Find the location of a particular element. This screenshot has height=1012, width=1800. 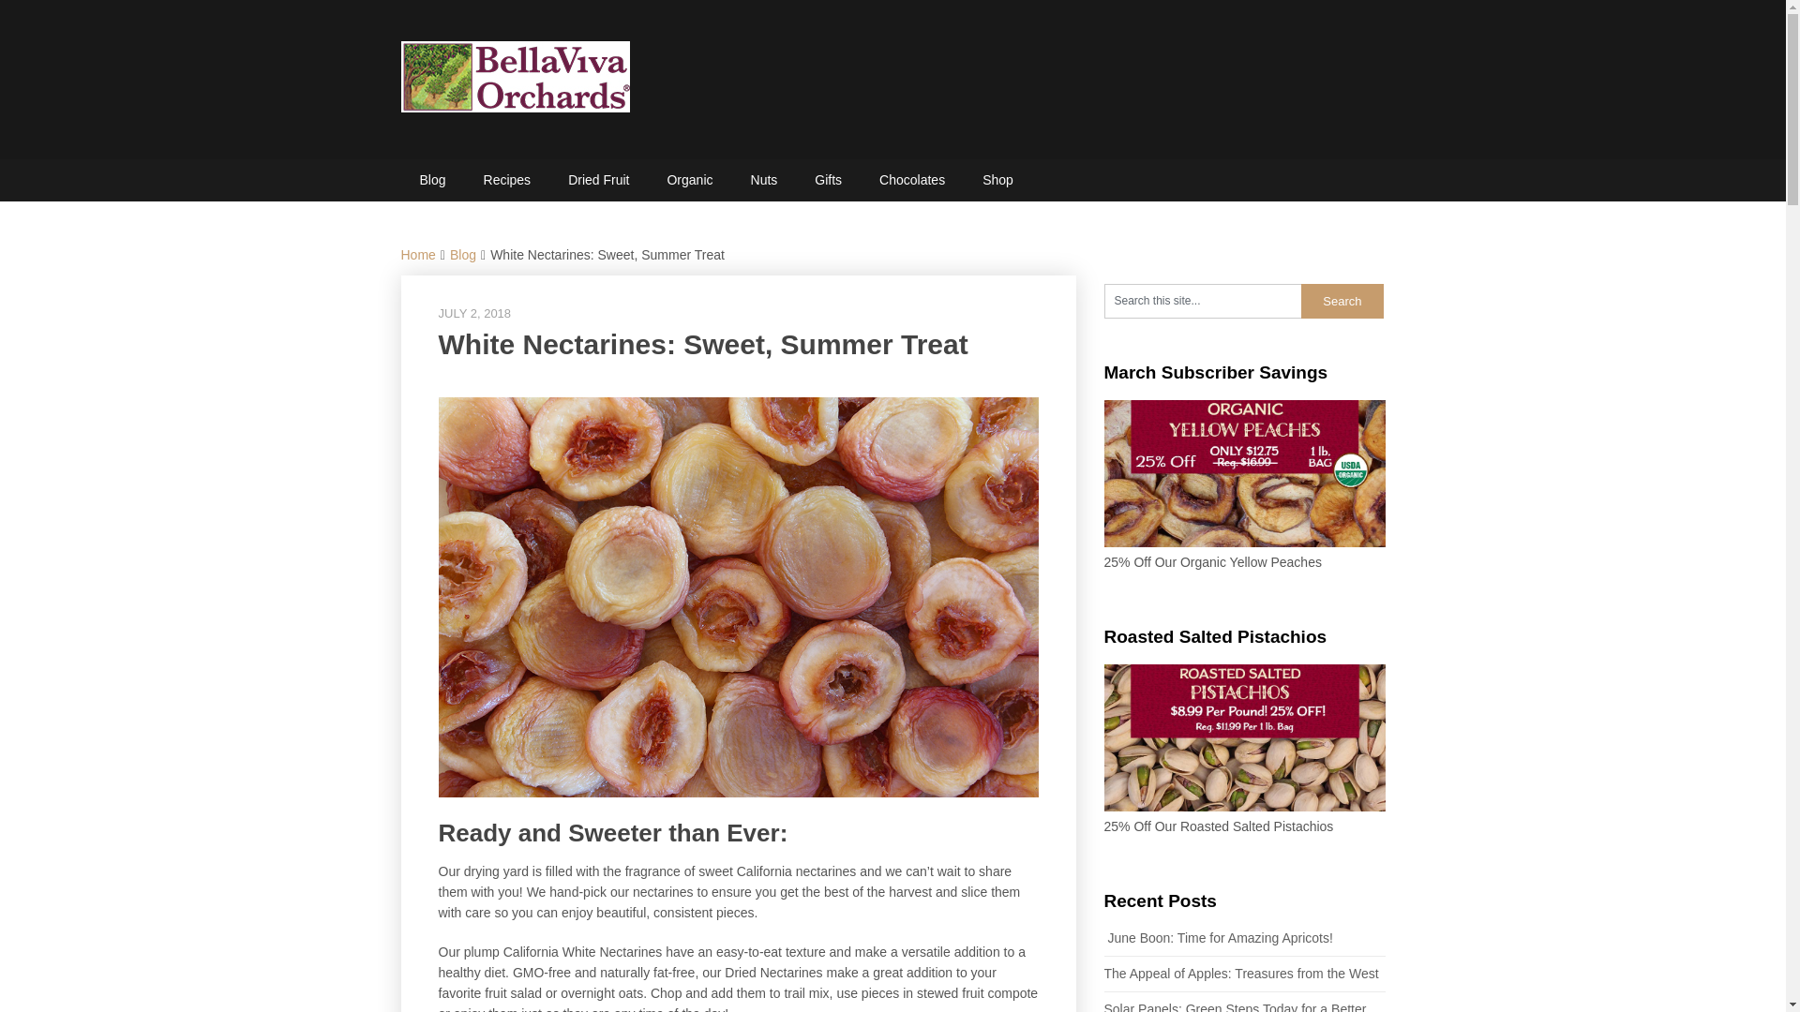

Blog is located at coordinates (463, 254).